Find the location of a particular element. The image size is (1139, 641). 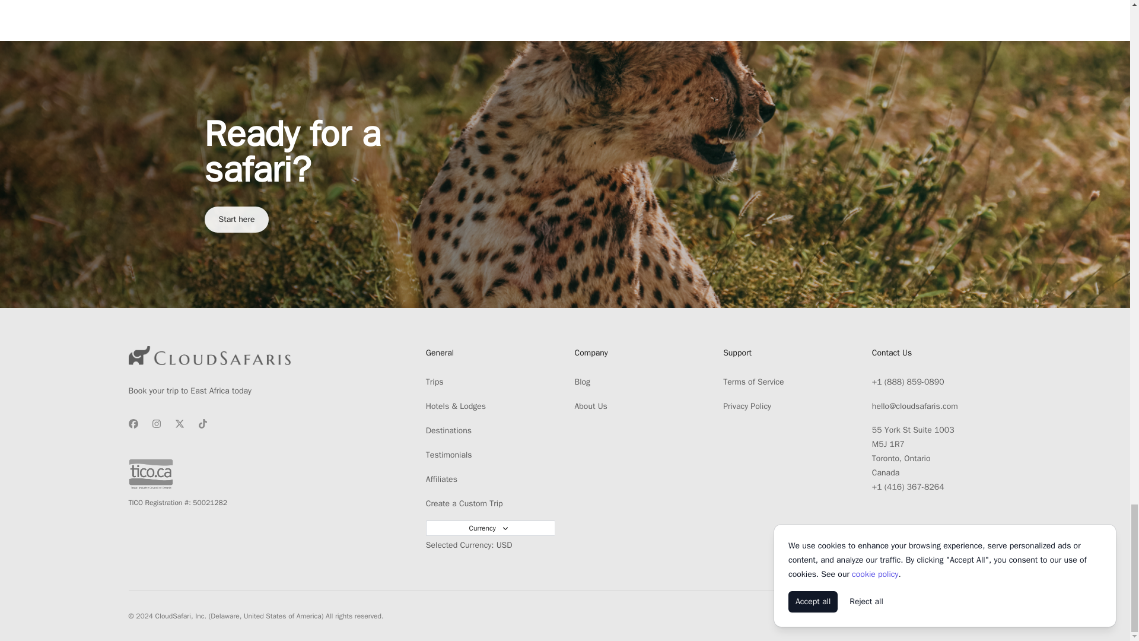

Testimonials is located at coordinates (449, 455).